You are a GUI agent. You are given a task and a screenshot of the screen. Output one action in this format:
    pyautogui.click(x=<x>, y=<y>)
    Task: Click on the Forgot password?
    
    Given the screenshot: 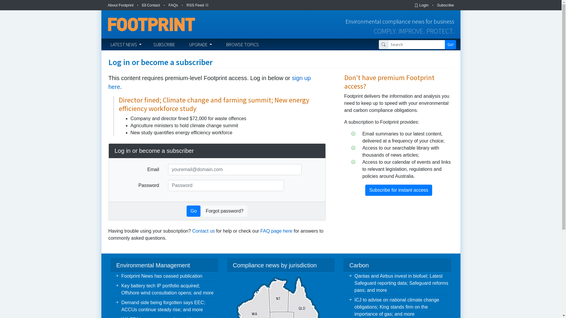 What is the action you would take?
    pyautogui.click(x=225, y=211)
    